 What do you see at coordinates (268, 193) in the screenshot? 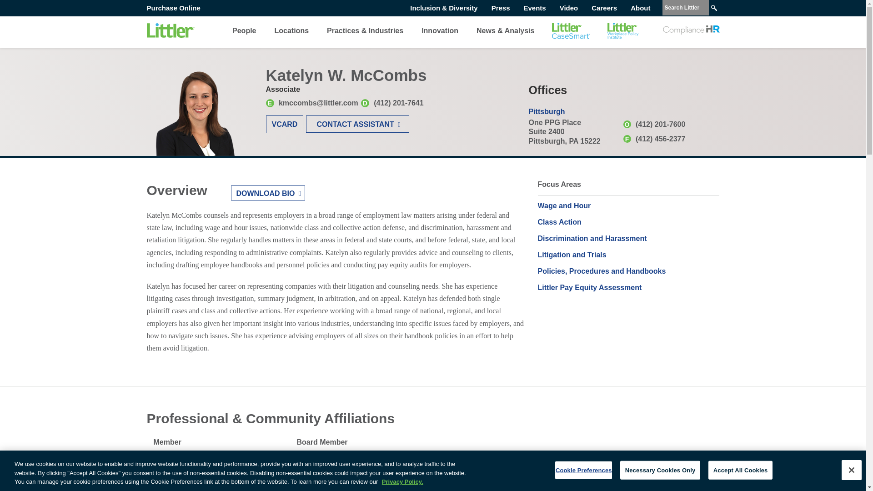
I see `Download` at bounding box center [268, 193].